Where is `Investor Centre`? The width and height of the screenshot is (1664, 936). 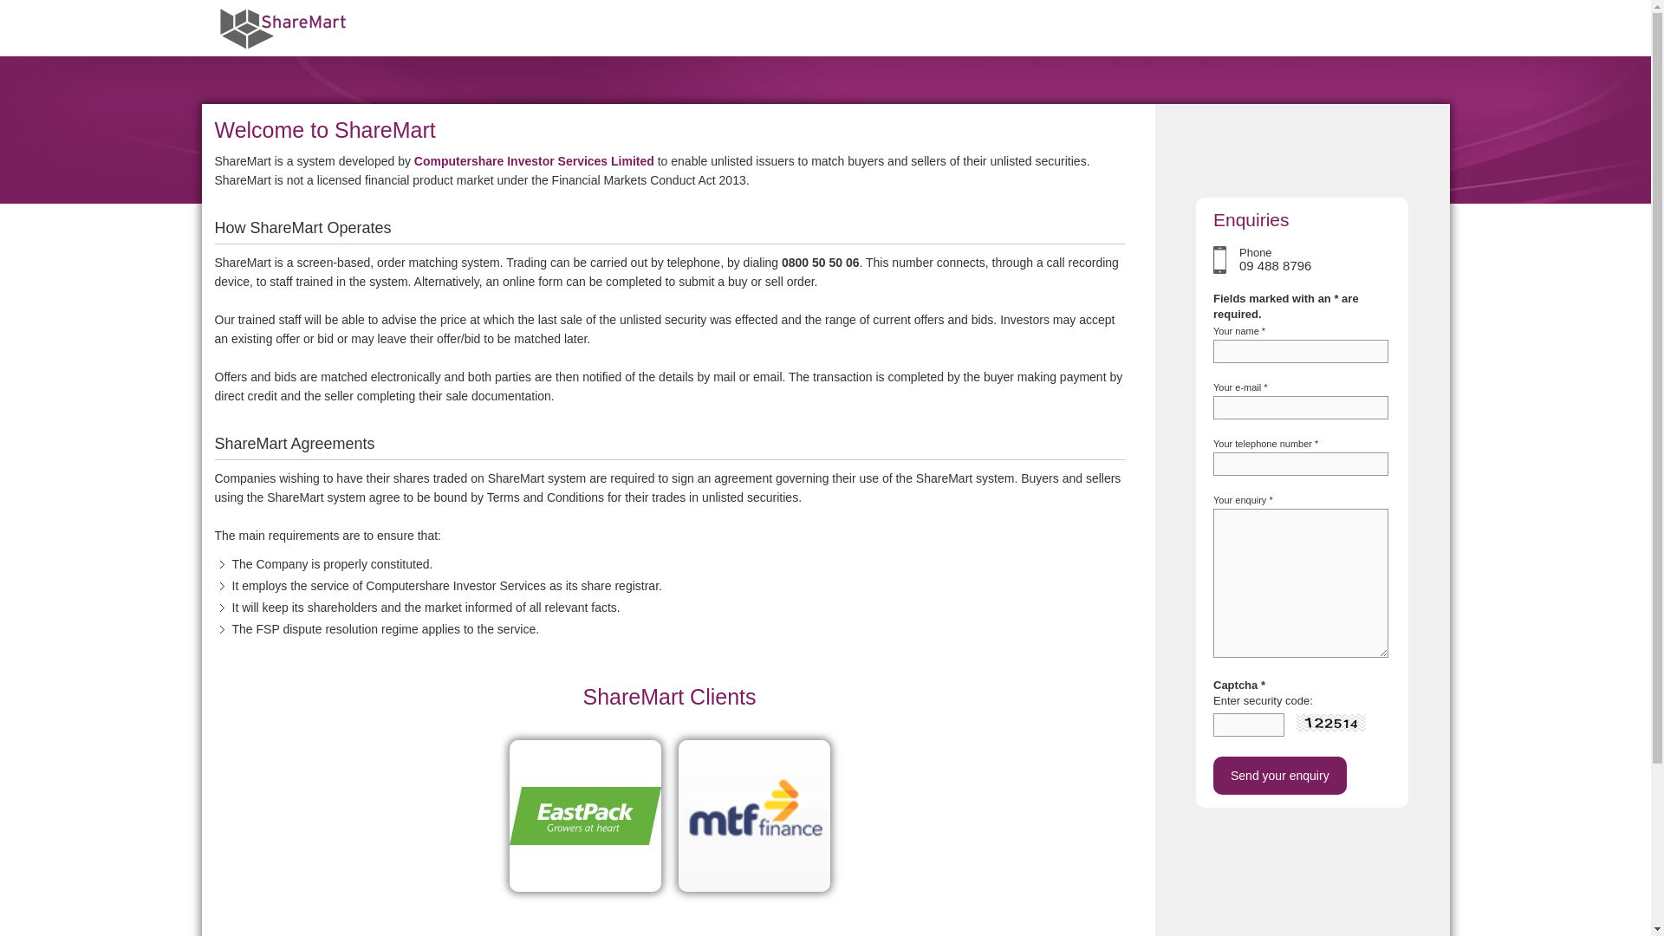 Investor Centre is located at coordinates (1302, 170).